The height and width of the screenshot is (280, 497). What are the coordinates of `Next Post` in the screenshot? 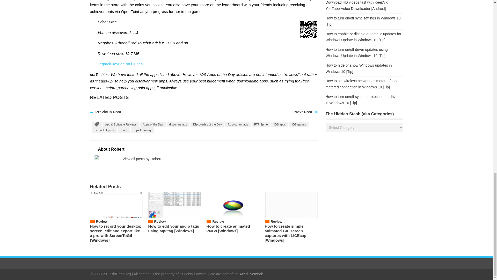 It's located at (303, 112).